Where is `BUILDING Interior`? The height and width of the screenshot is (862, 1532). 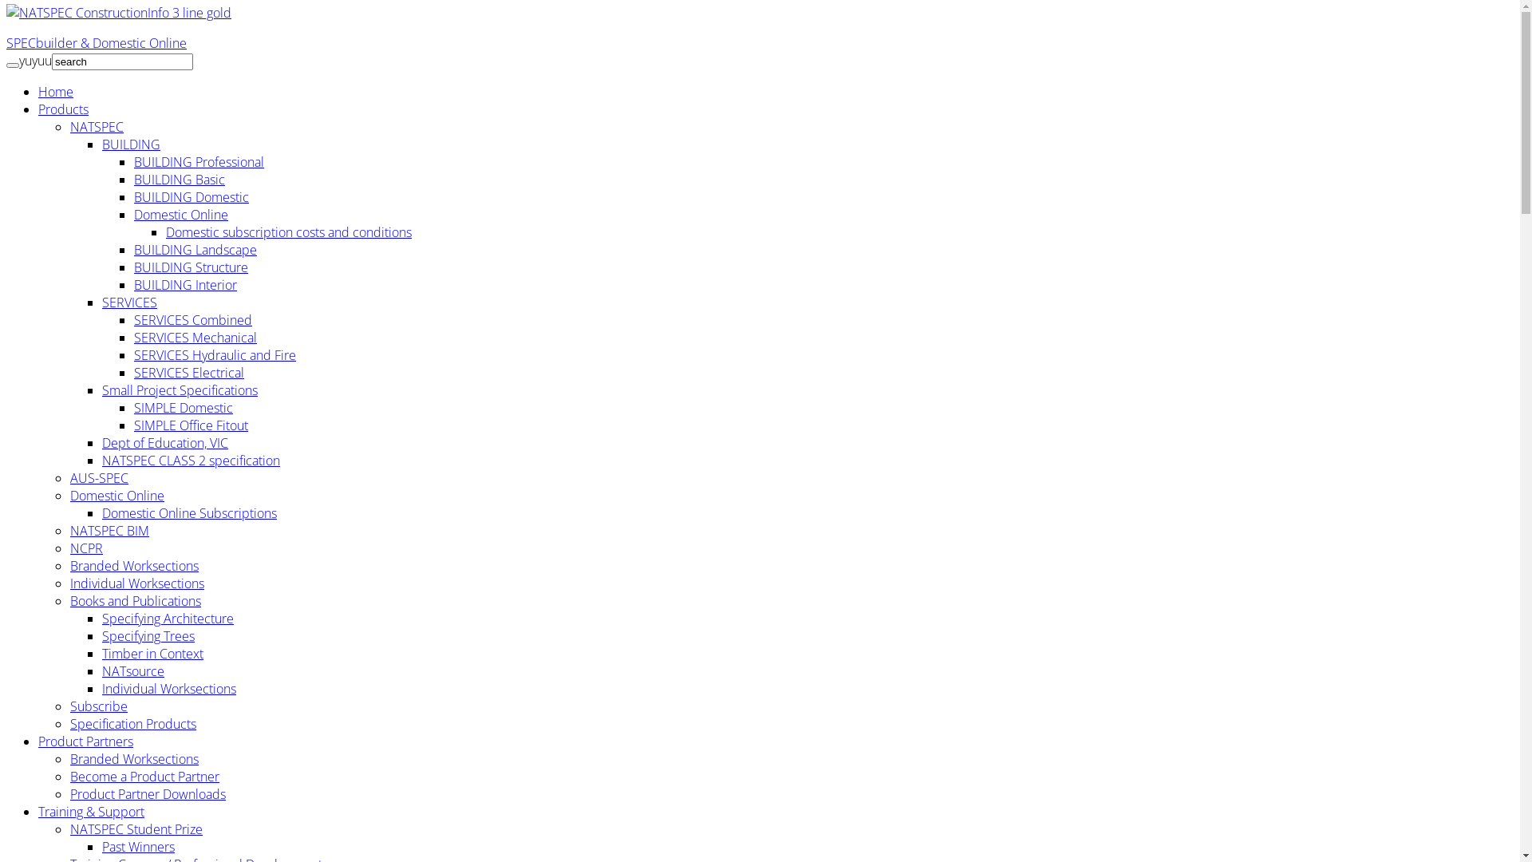 BUILDING Interior is located at coordinates (185, 285).